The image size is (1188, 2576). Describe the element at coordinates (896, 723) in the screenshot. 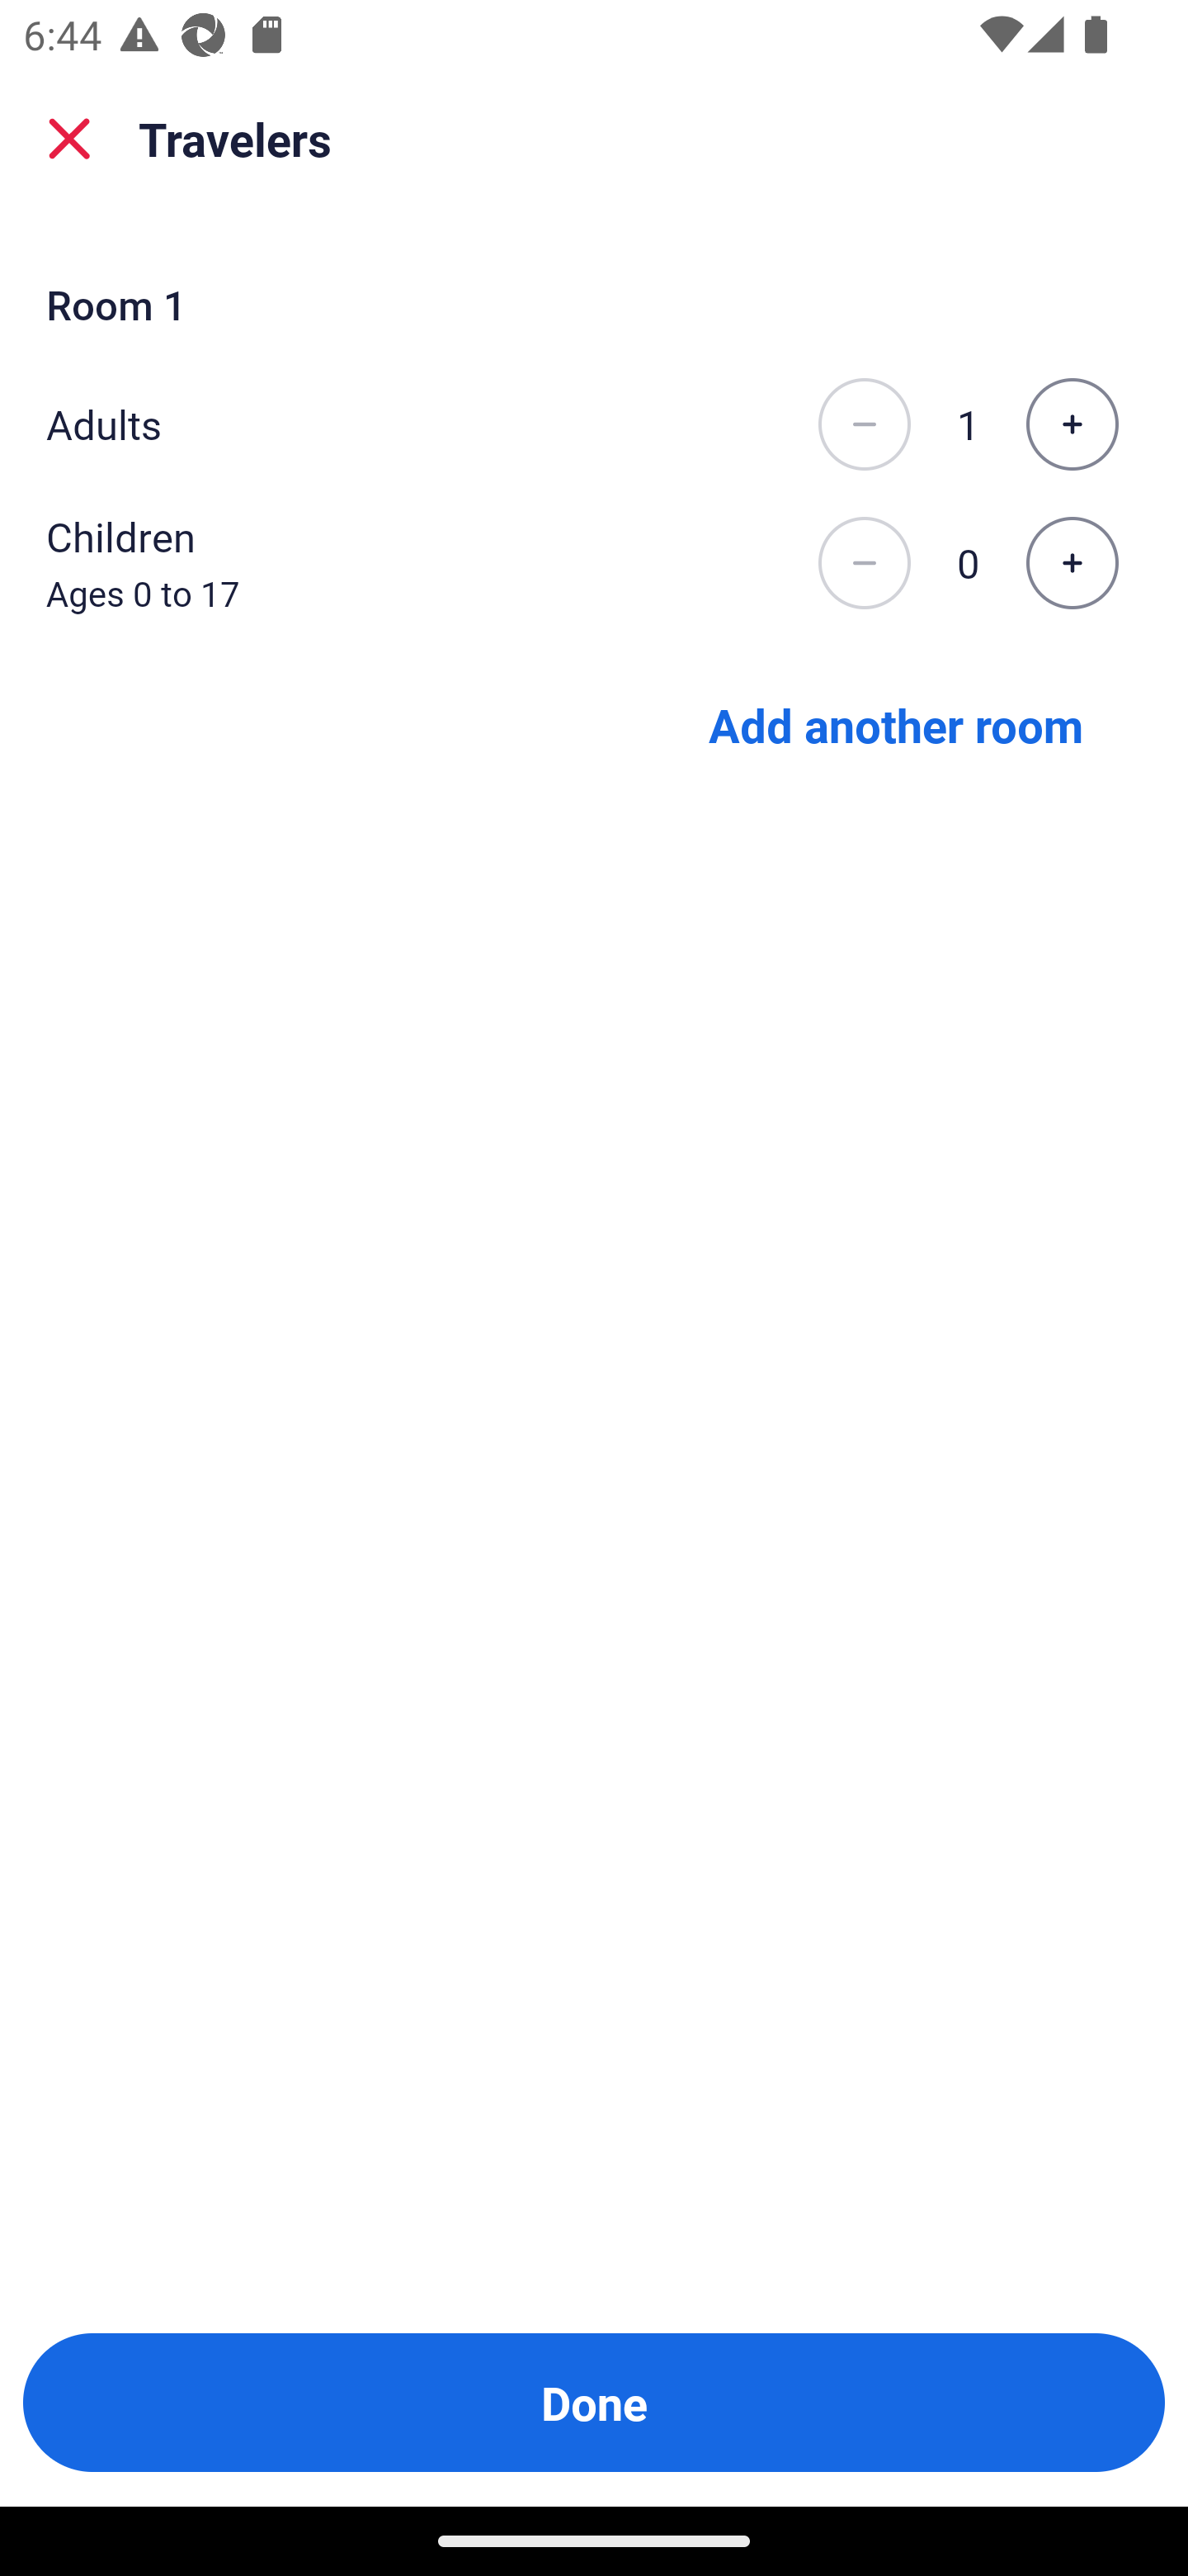

I see `Add another room` at that location.